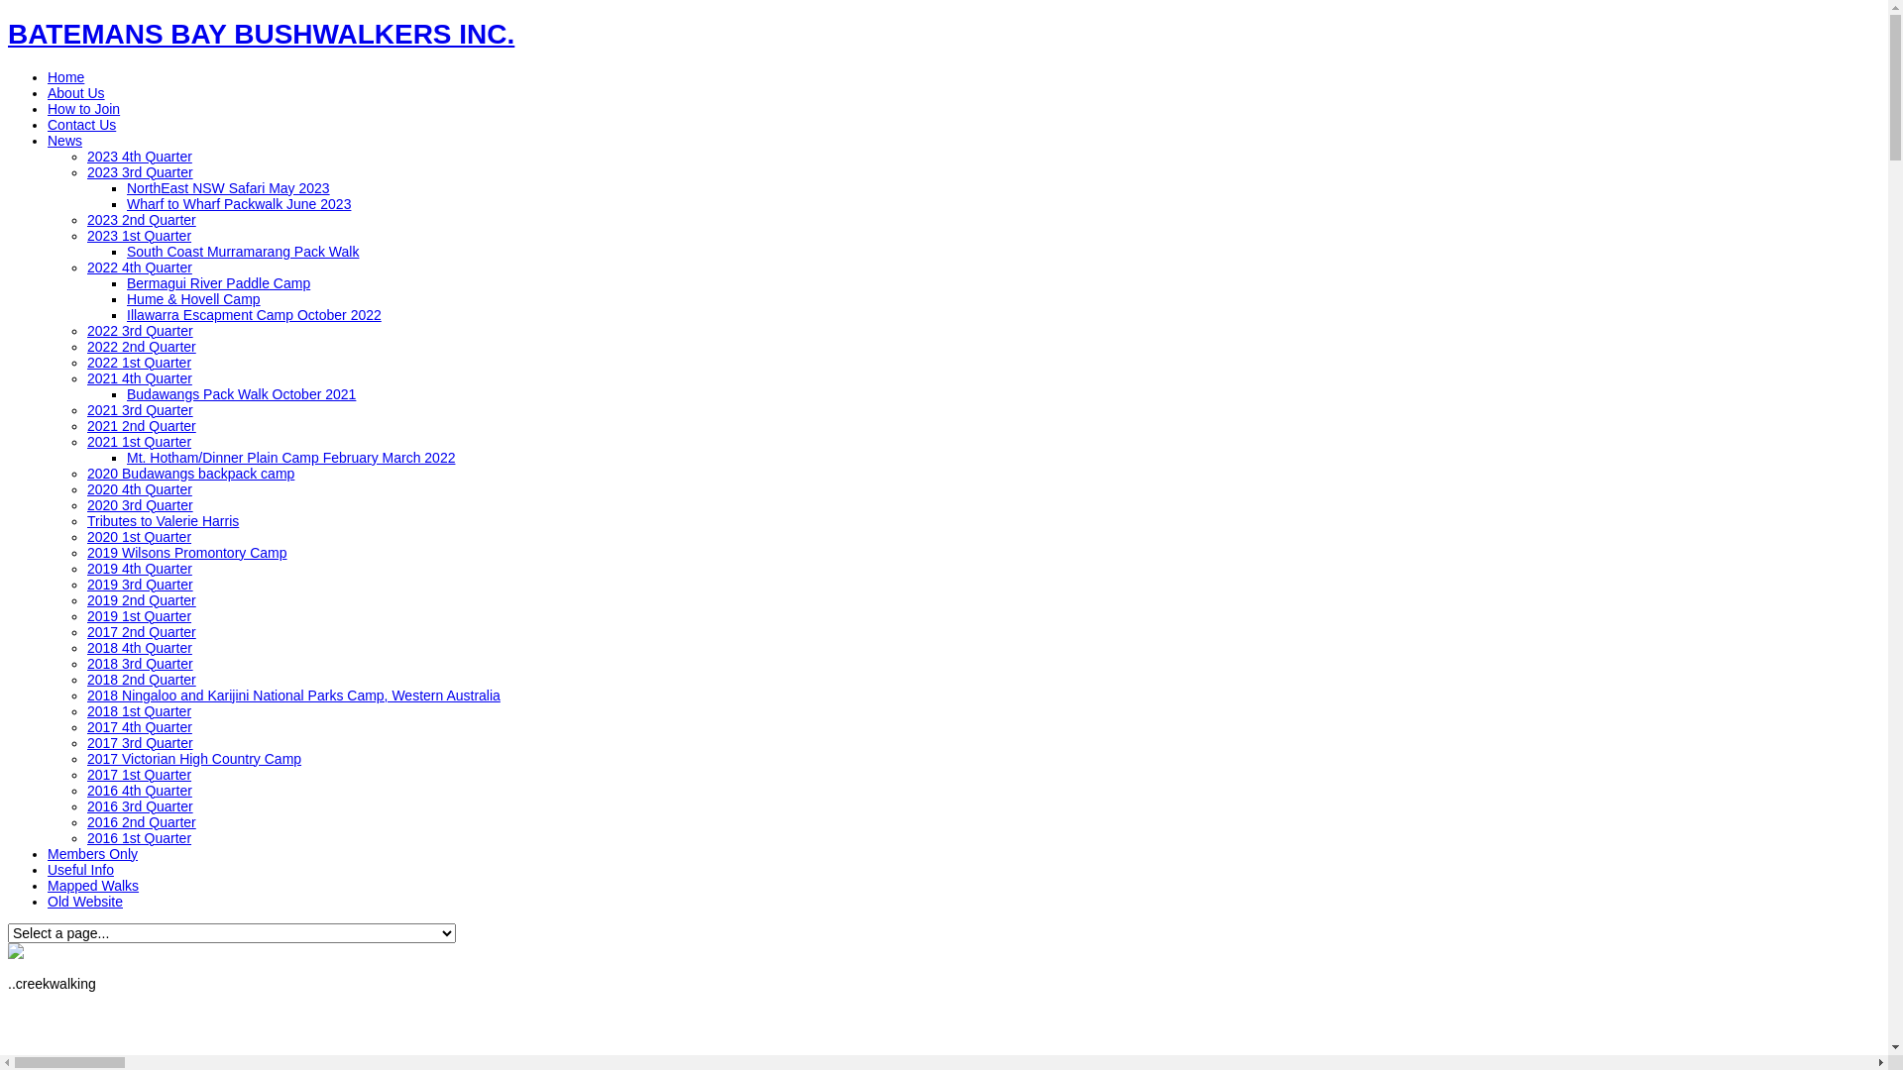 Image resolution: width=1903 pixels, height=1070 pixels. Describe the element at coordinates (8, 18) in the screenshot. I see `Skip to content` at that location.